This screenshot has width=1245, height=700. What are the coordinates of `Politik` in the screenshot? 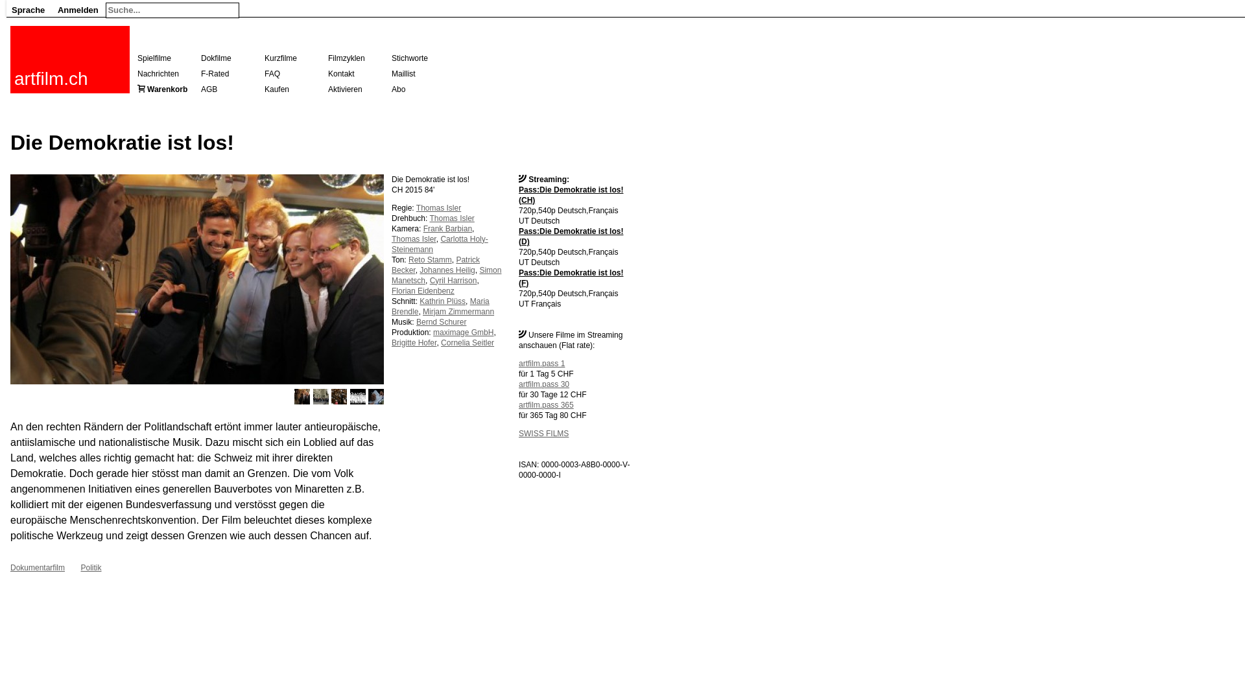 It's located at (91, 568).